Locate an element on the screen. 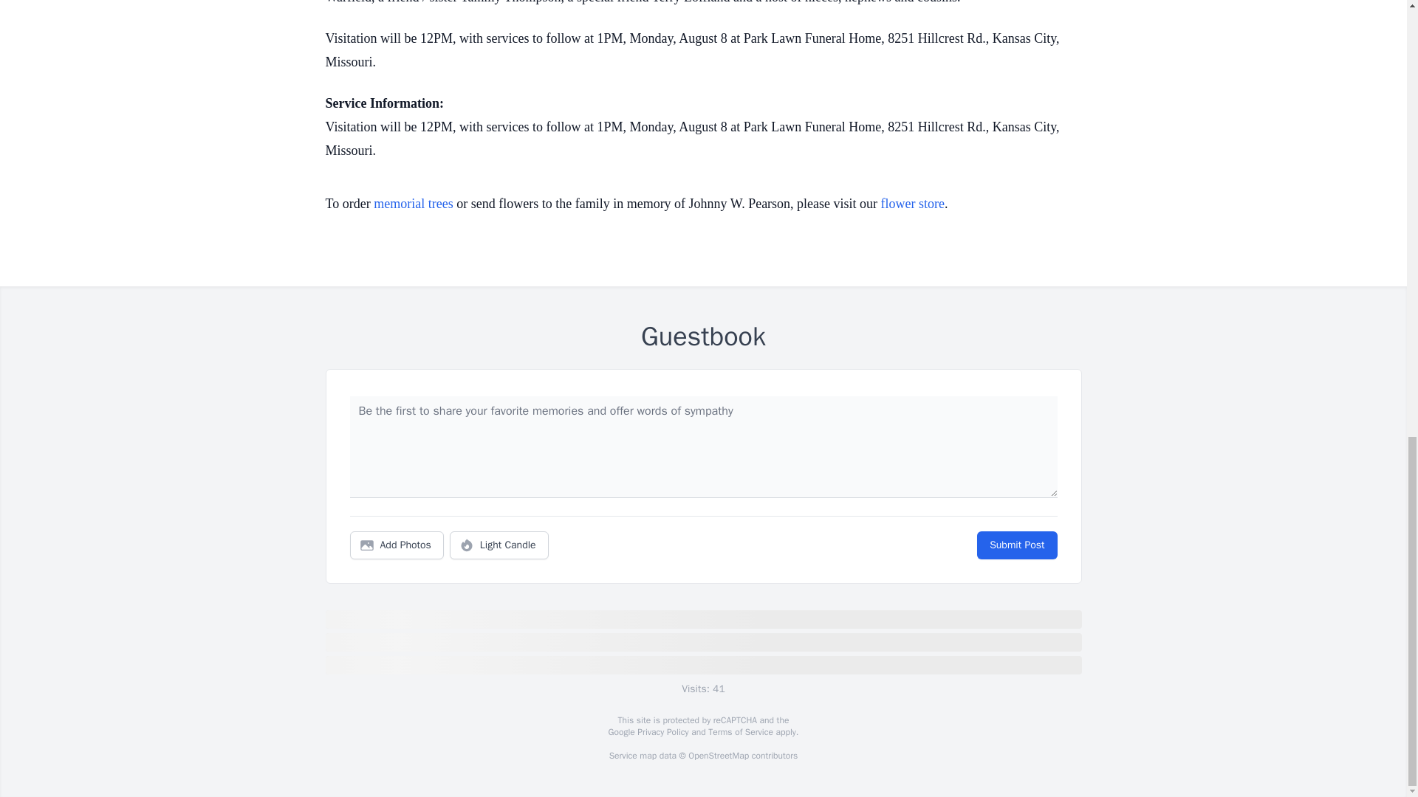  memorial trees is located at coordinates (413, 204).